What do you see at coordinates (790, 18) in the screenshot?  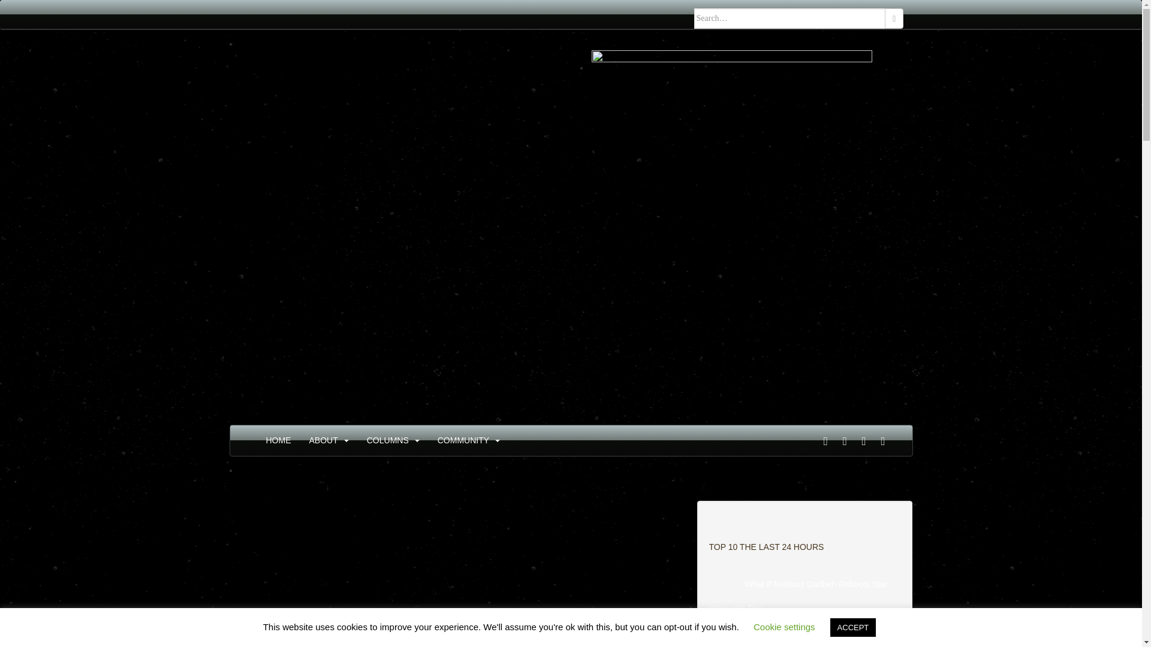 I see `Search for:` at bounding box center [790, 18].